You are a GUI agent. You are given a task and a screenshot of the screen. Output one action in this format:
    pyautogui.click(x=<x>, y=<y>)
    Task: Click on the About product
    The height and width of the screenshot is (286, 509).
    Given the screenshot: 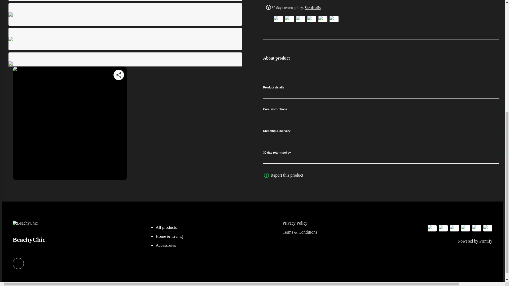 What is the action you would take?
    pyautogui.click(x=381, y=58)
    